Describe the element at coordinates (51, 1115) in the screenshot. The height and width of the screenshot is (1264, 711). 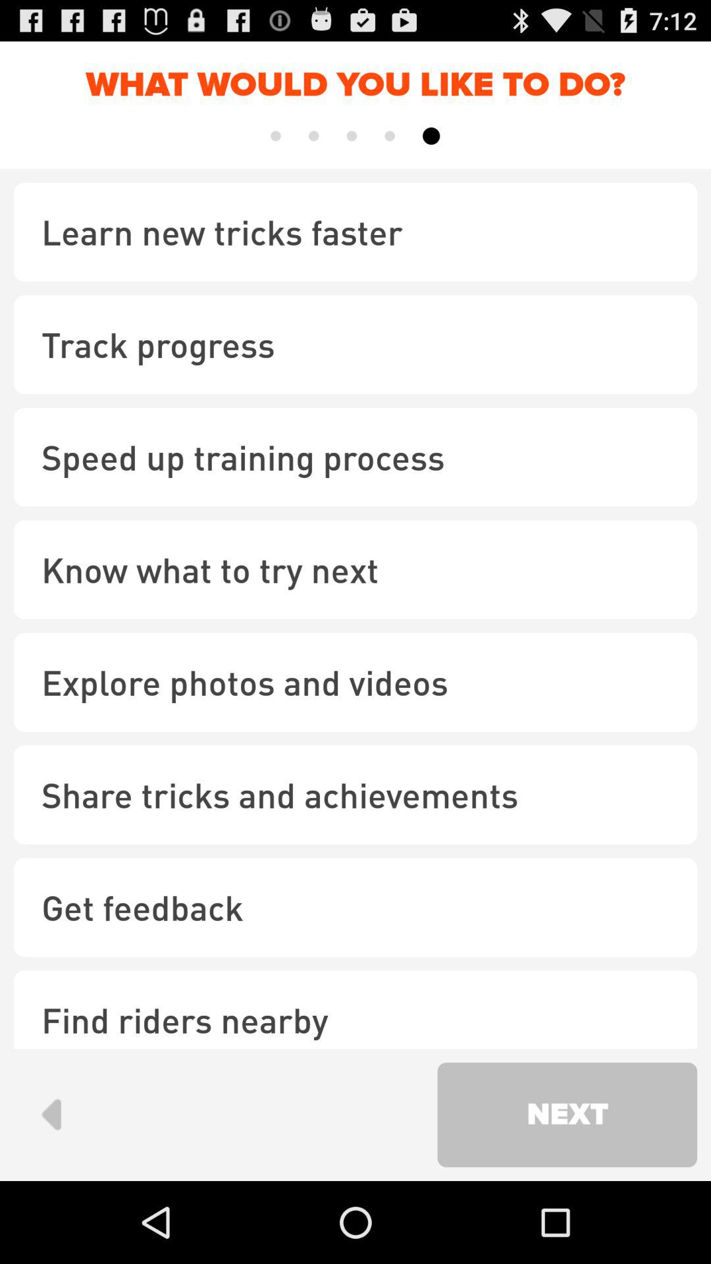
I see `click on icon which is at bottom left` at that location.